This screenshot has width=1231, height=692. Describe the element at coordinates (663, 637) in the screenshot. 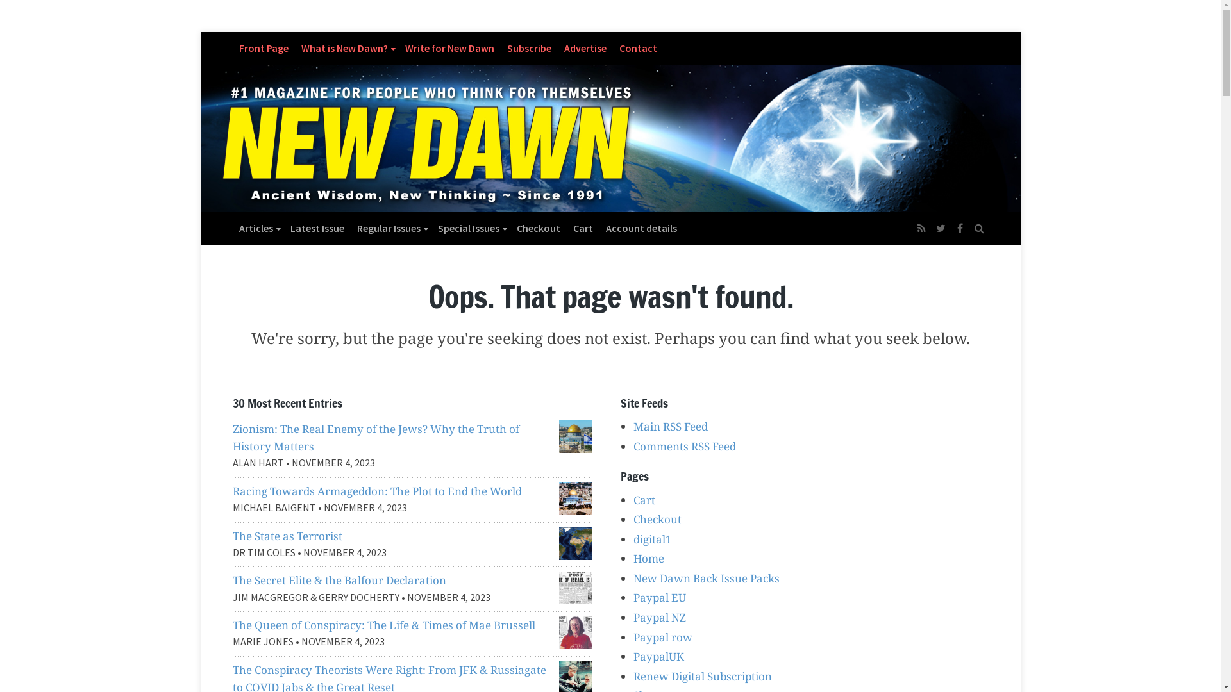

I see `Paypal row` at that location.